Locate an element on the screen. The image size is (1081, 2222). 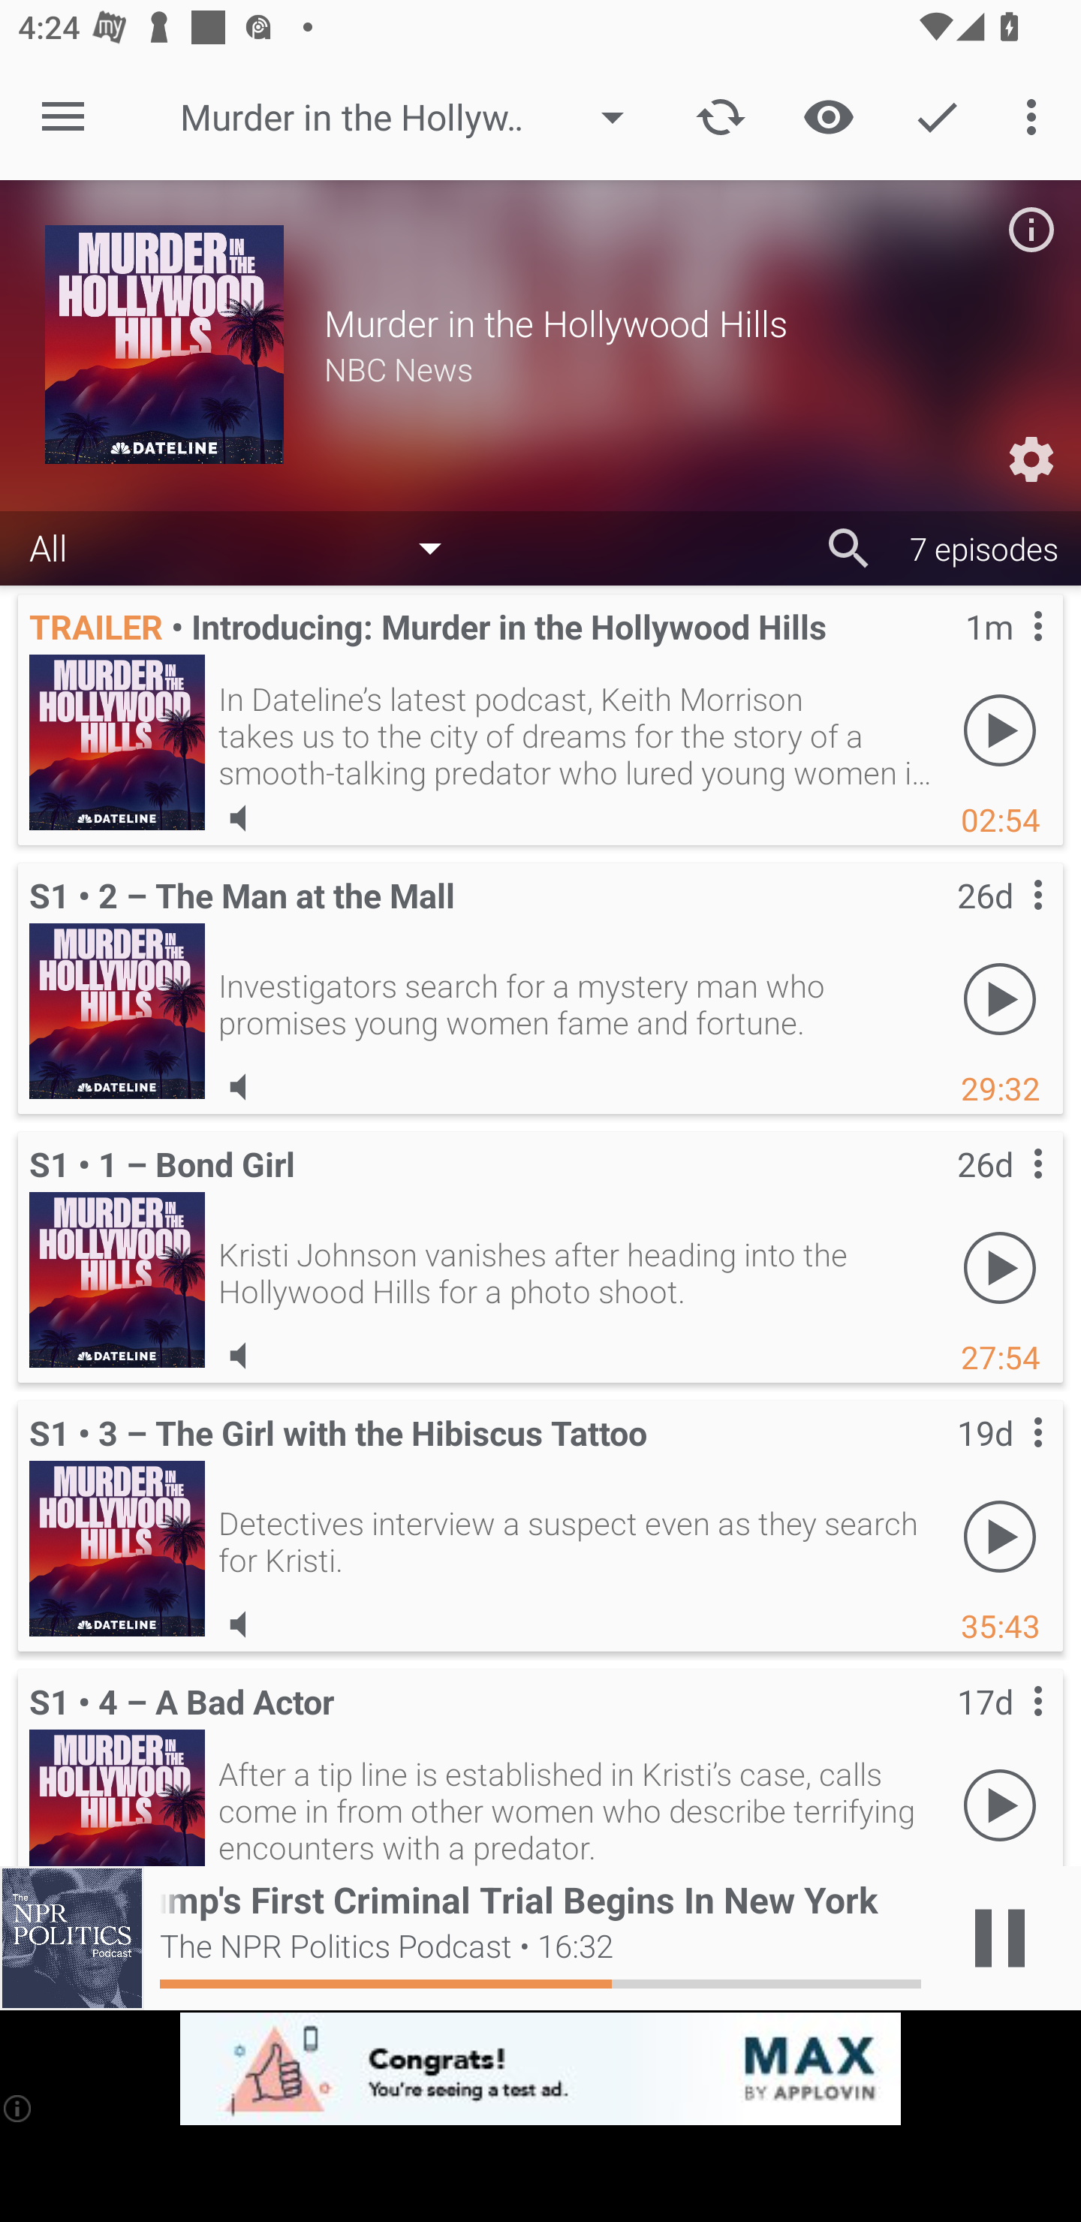
Murder in the Hollywood Hills is located at coordinates (414, 117).